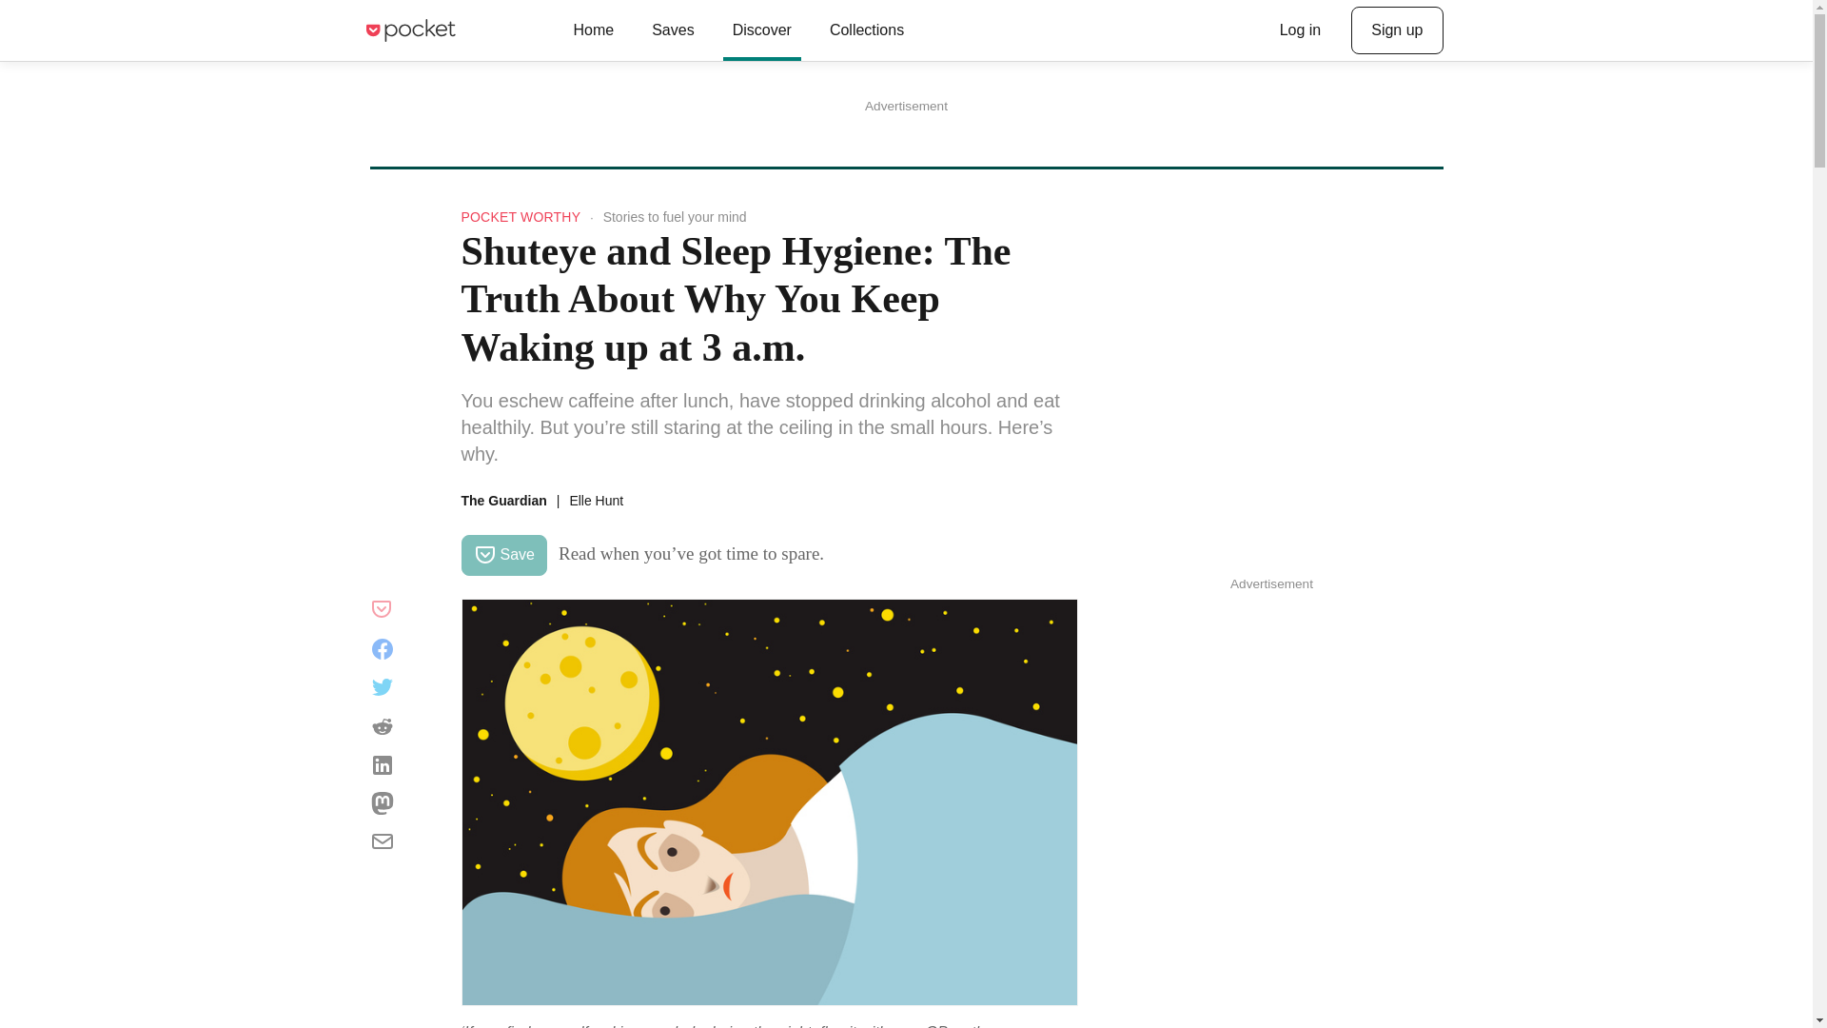  I want to click on Home, so click(592, 30).